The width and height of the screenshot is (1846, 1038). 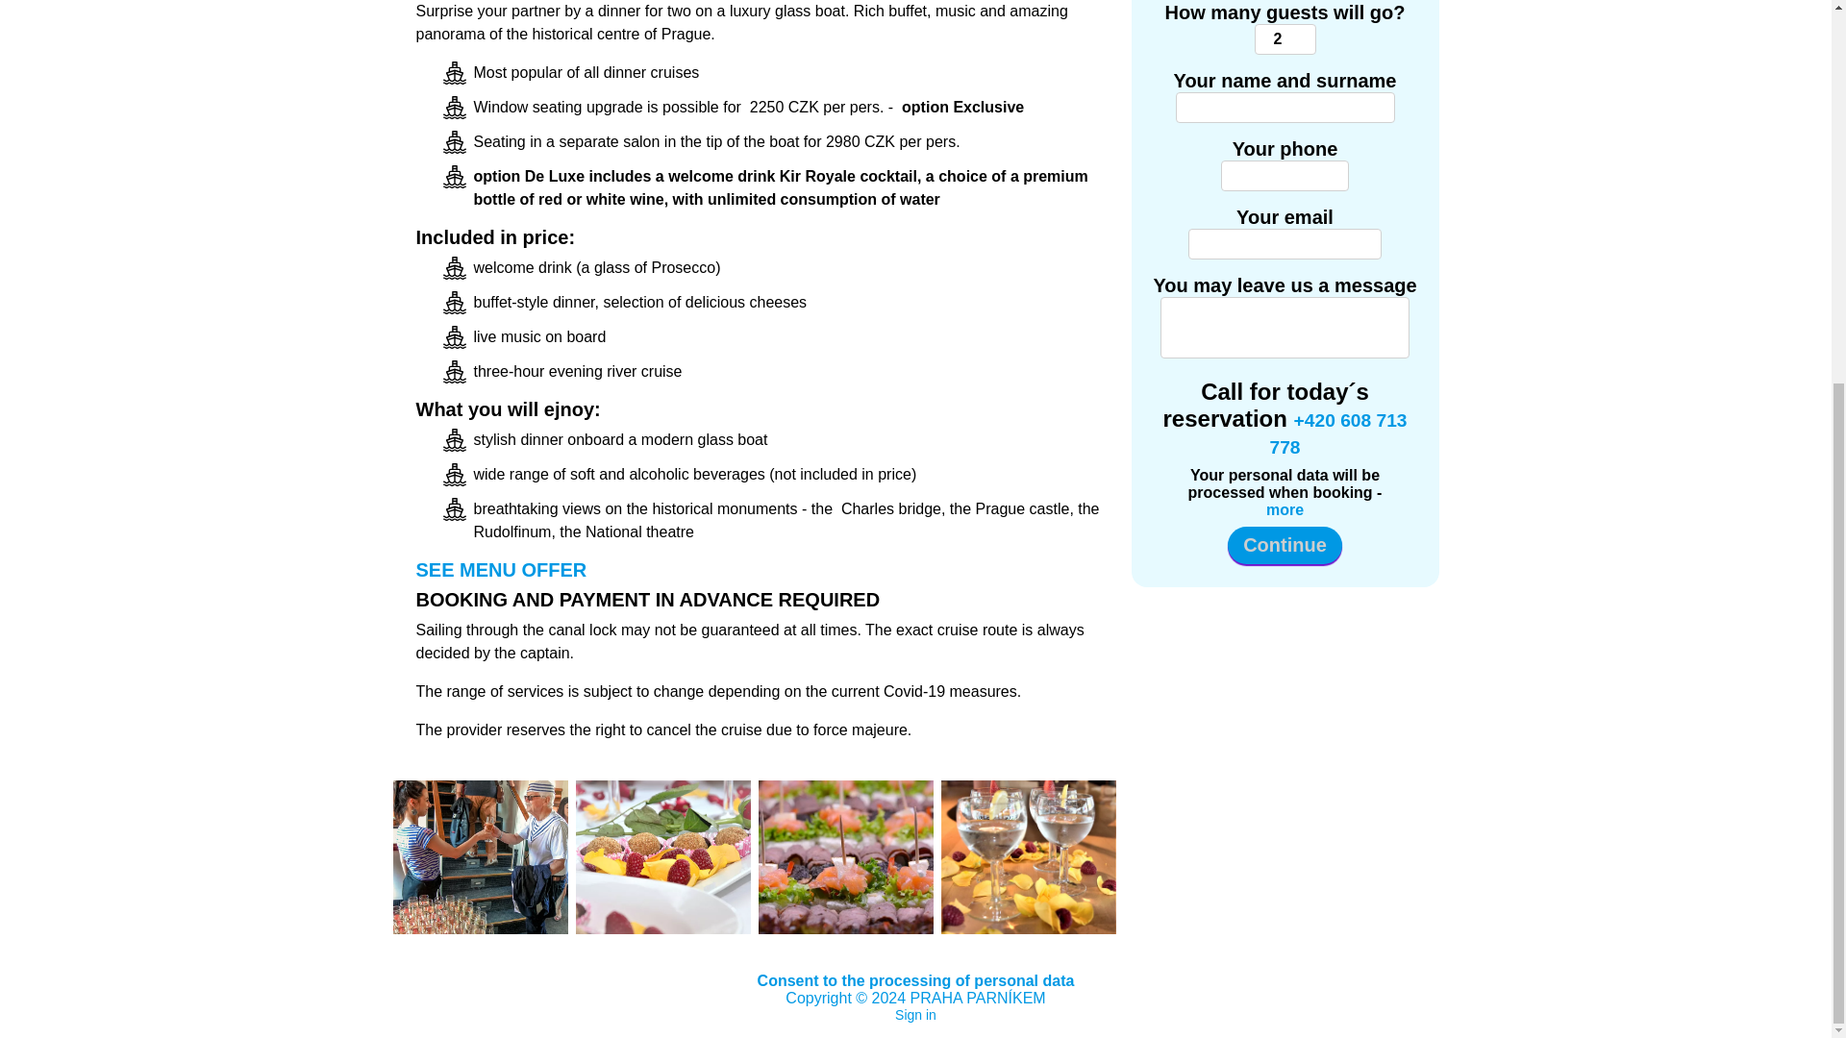 What do you see at coordinates (501, 569) in the screenshot?
I see `SEE MENU OFFER` at bounding box center [501, 569].